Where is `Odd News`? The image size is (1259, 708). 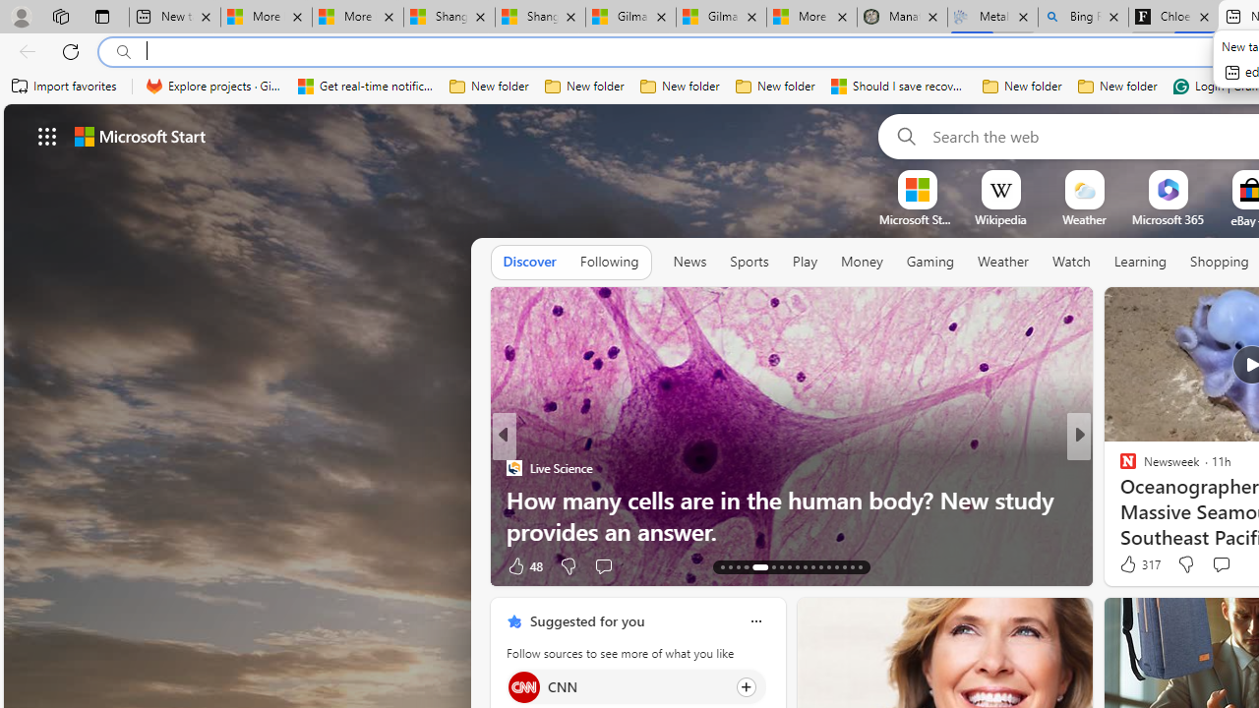 Odd News is located at coordinates (1119, 468).